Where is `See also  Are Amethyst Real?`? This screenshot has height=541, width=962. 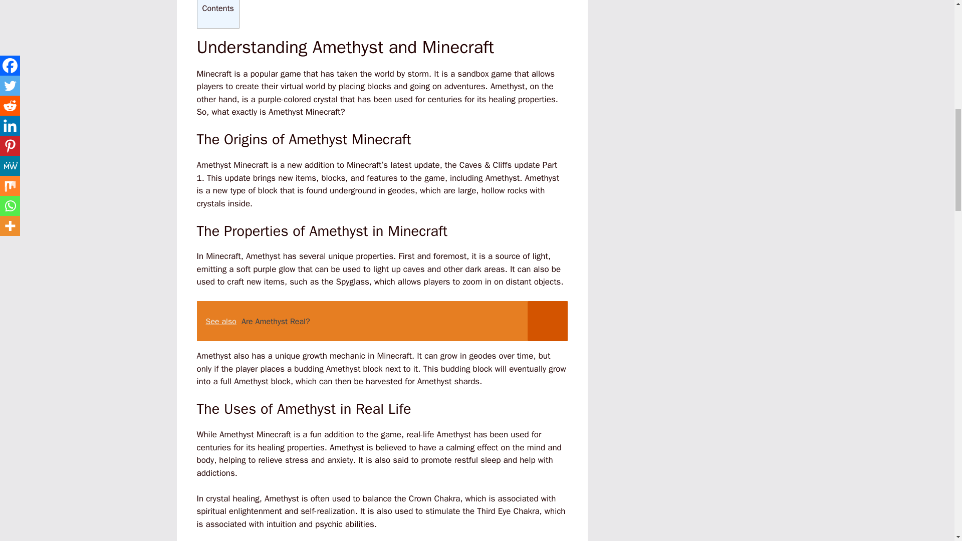
See also  Are Amethyst Real? is located at coordinates (382, 321).